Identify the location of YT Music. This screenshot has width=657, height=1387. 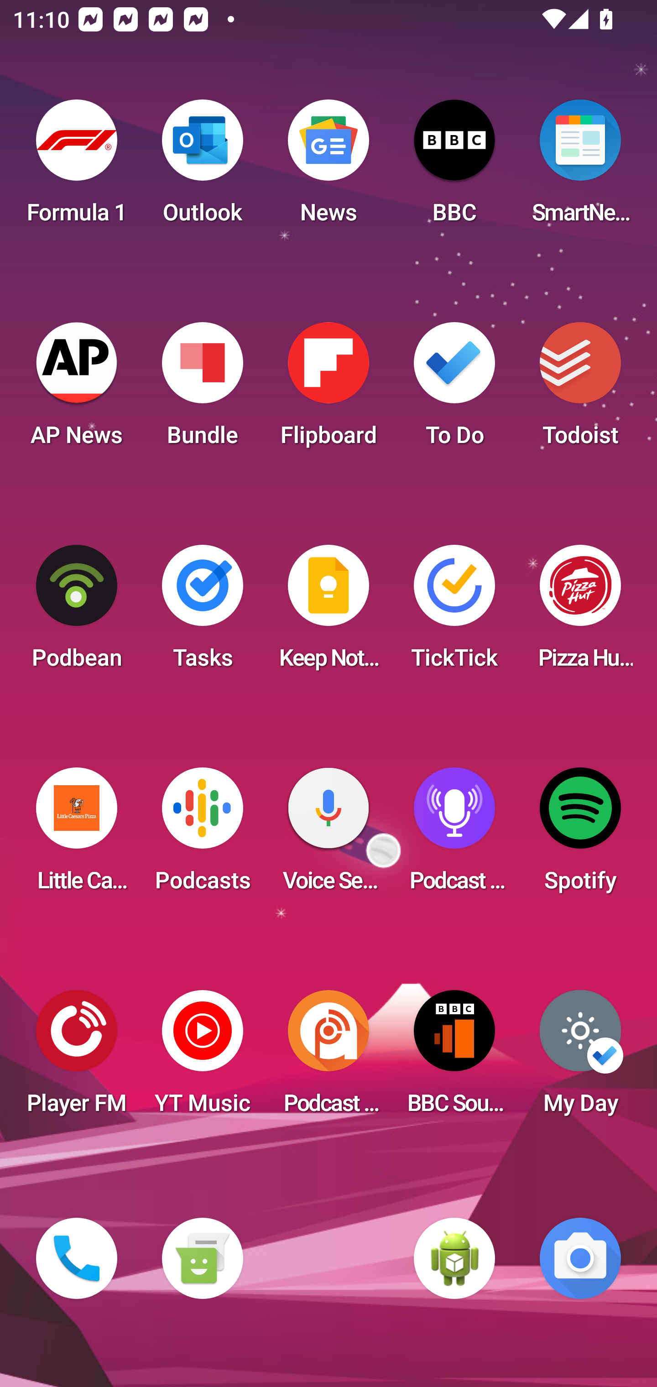
(202, 1058).